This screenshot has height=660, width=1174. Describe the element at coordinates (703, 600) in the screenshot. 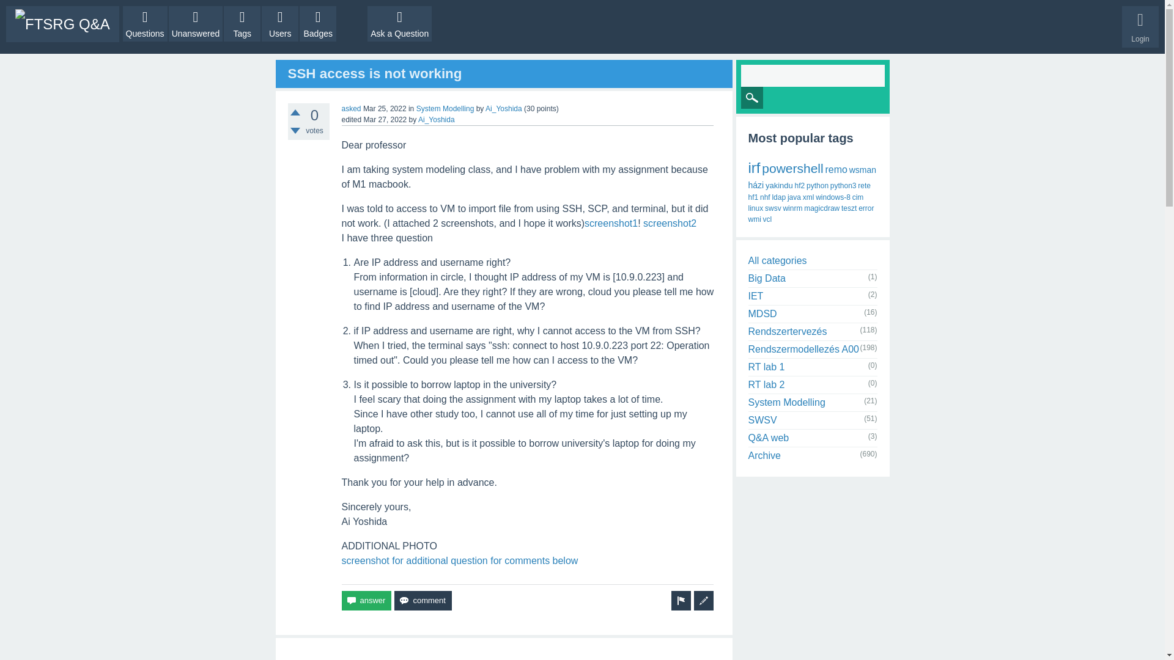

I see `recategorize` at that location.